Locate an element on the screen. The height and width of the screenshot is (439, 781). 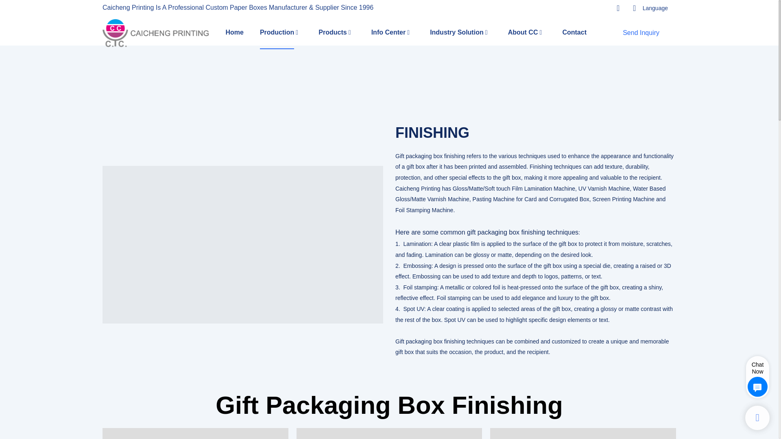
Production is located at coordinates (277, 33).